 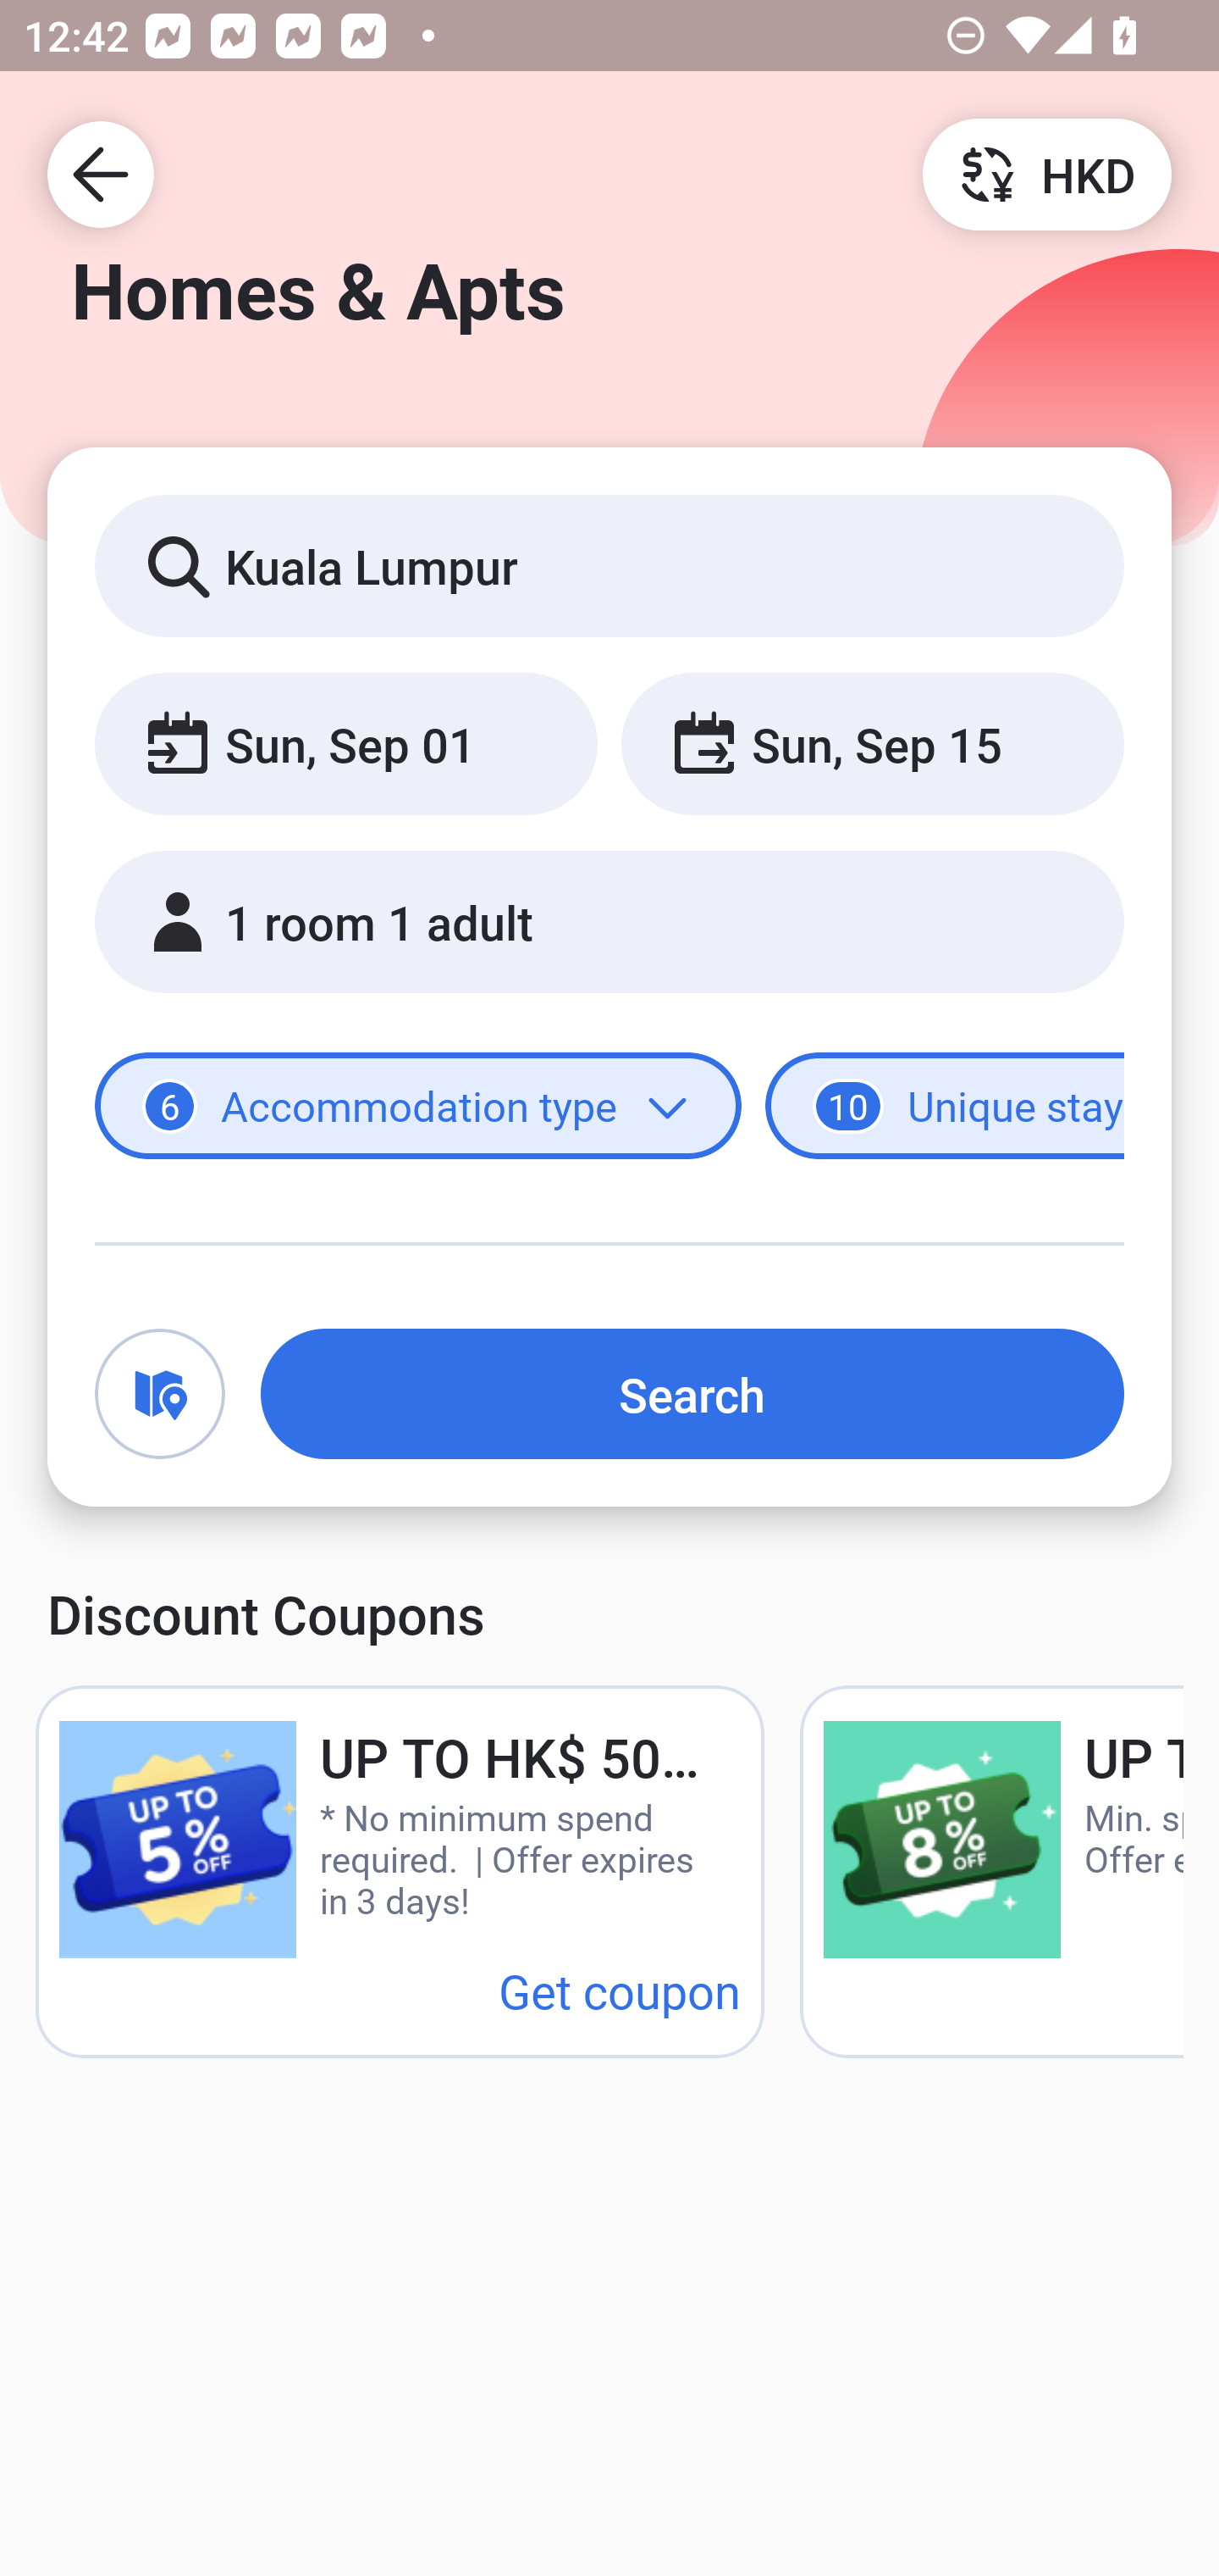 I want to click on Search, so click(x=692, y=1393).